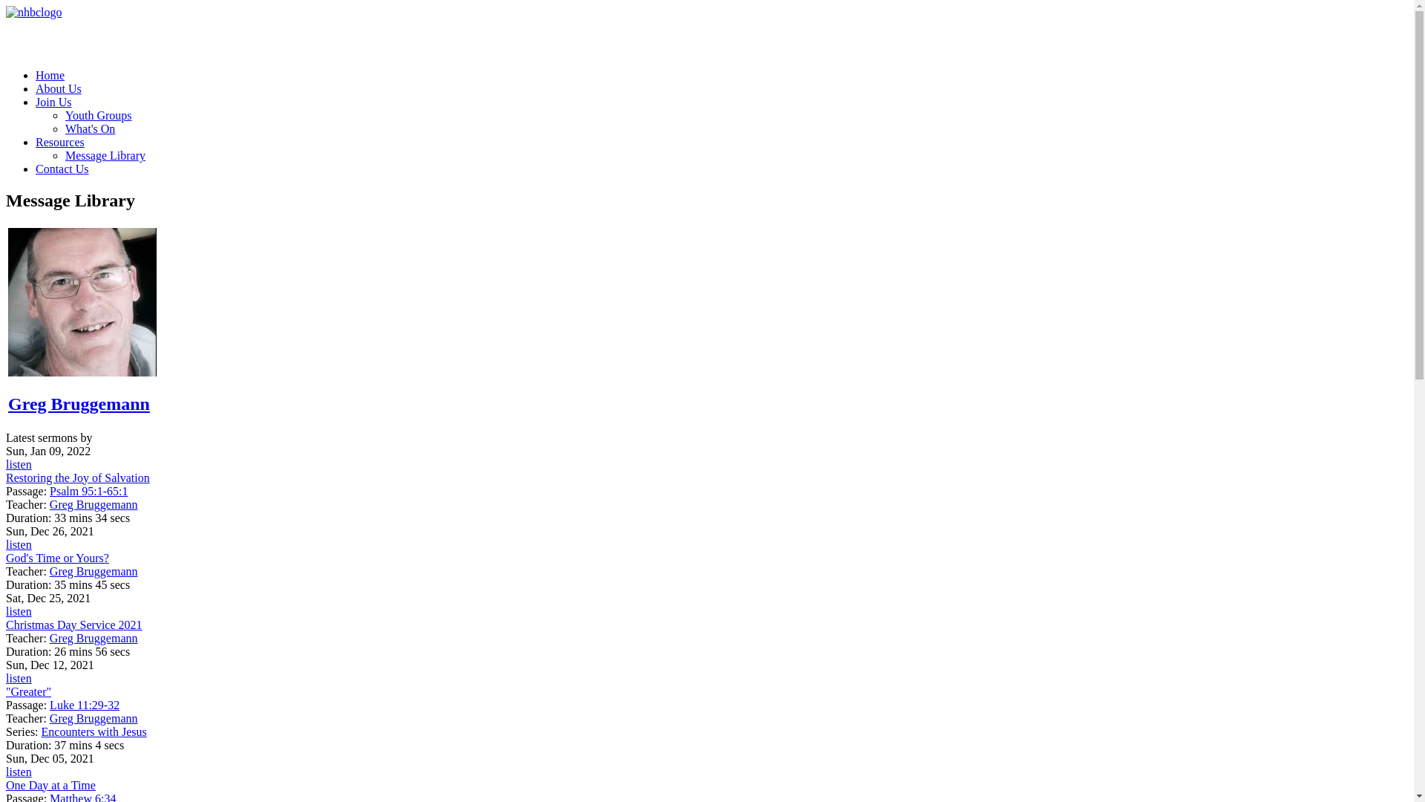  I want to click on listen, so click(19, 678).